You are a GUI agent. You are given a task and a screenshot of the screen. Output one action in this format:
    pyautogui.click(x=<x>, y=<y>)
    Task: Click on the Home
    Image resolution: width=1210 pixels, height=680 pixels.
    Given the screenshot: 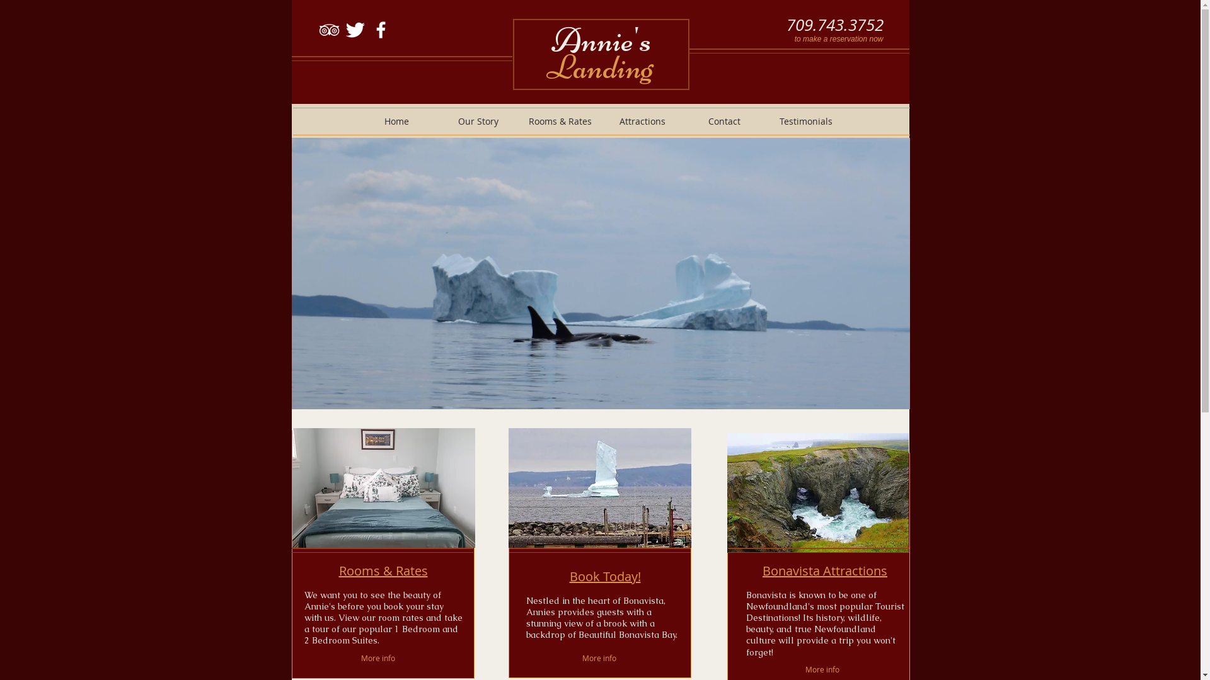 What is the action you would take?
    pyautogui.click(x=396, y=122)
    